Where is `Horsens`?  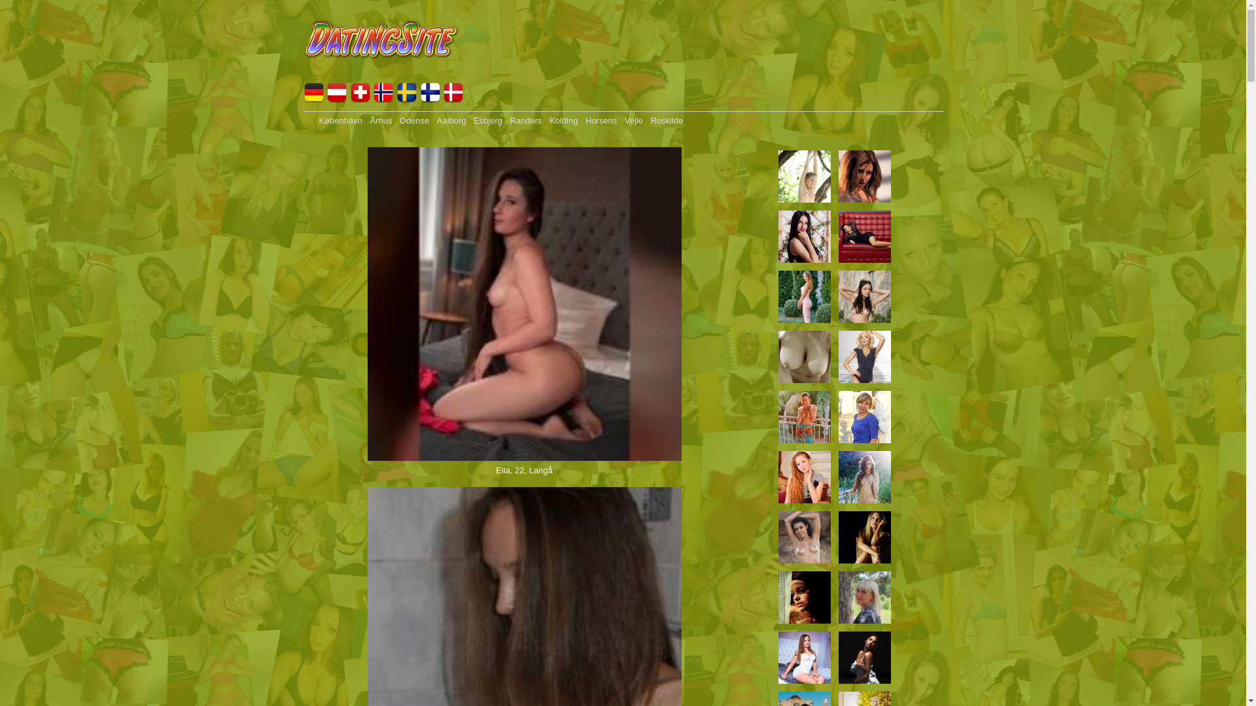
Horsens is located at coordinates (601, 120).